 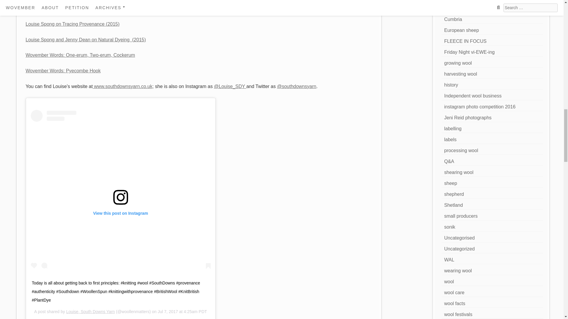 What do you see at coordinates (123, 86) in the screenshot?
I see `www.southdownsyarn.co.uk;` at bounding box center [123, 86].